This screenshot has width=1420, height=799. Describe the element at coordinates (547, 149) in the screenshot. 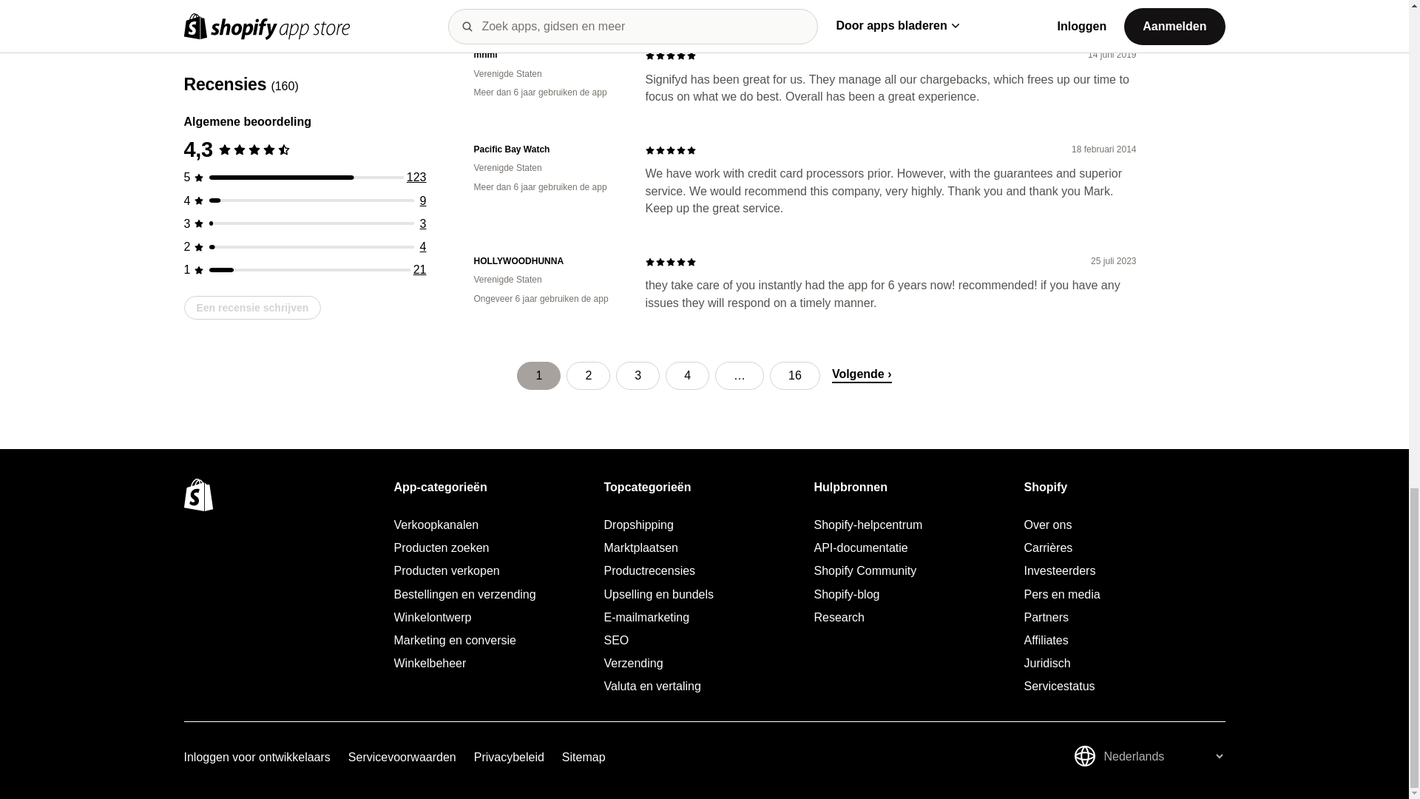

I see `Pacific Bay Watch` at that location.